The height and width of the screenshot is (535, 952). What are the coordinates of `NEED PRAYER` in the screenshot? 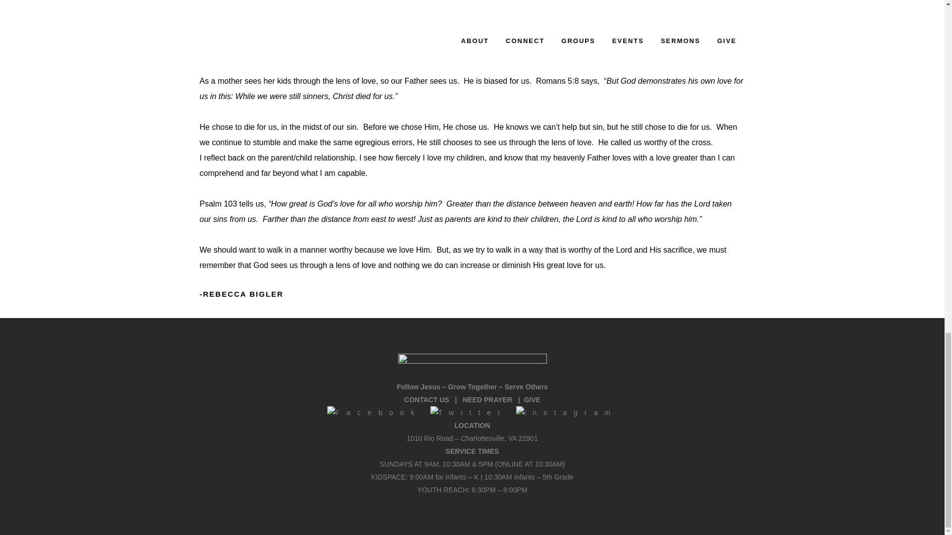 It's located at (487, 400).